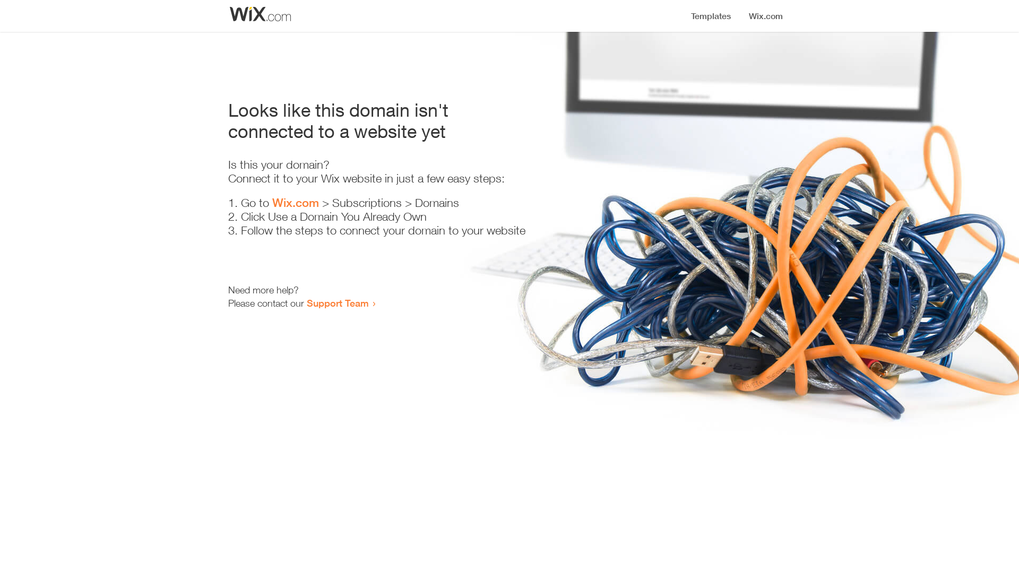 The width and height of the screenshot is (1019, 573). I want to click on Wix.com, so click(296, 203).